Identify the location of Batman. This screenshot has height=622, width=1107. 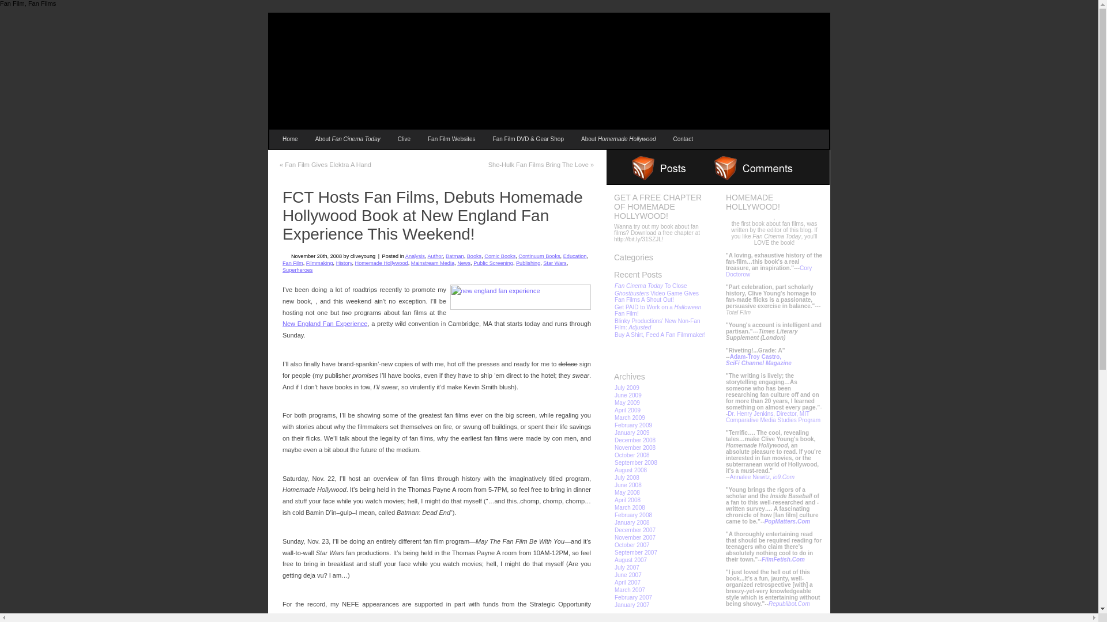
(454, 256).